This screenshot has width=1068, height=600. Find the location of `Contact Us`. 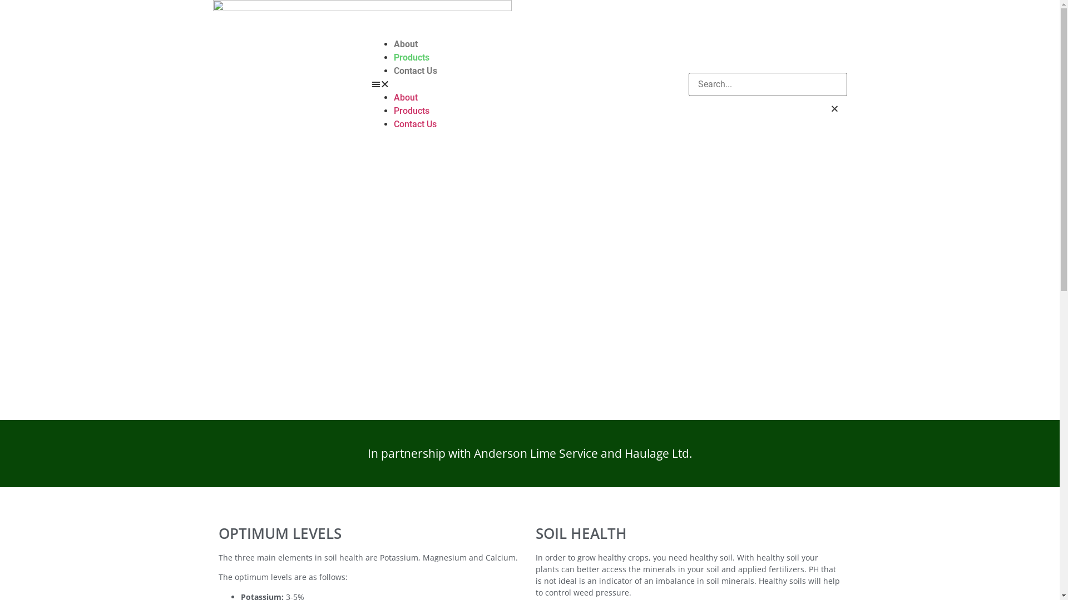

Contact Us is located at coordinates (416, 71).